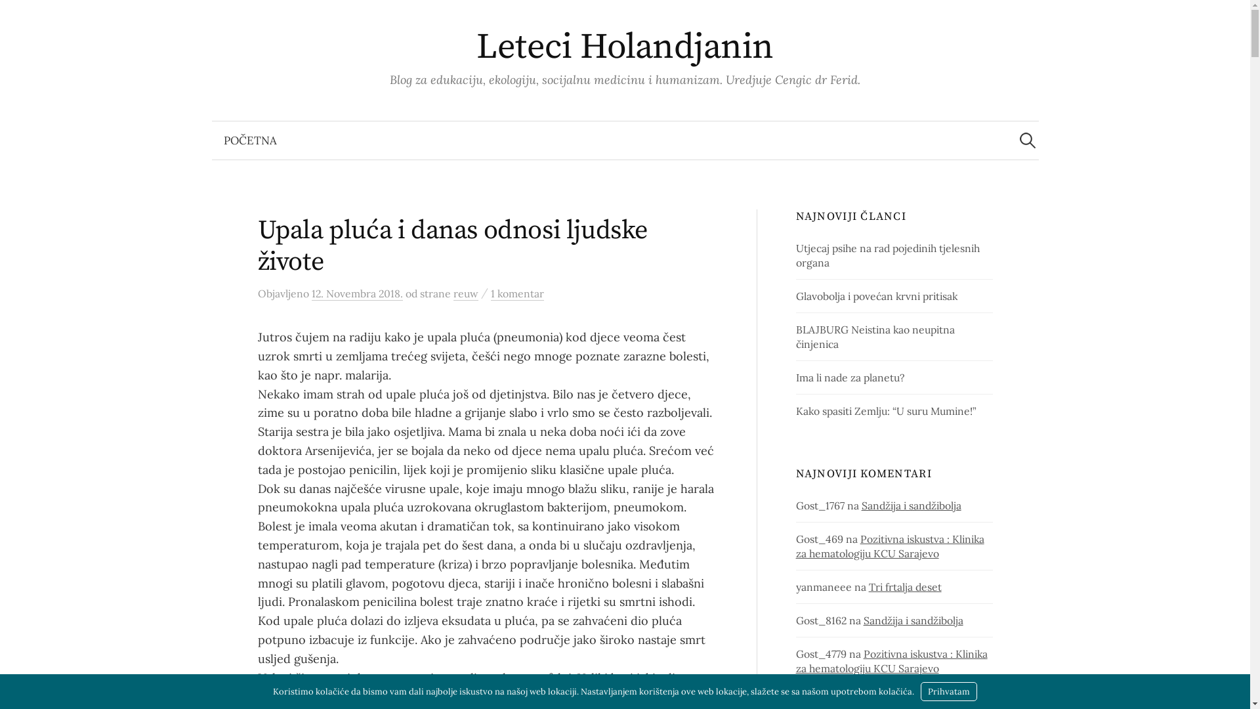  What do you see at coordinates (949, 692) in the screenshot?
I see `Prihvatam` at bounding box center [949, 692].